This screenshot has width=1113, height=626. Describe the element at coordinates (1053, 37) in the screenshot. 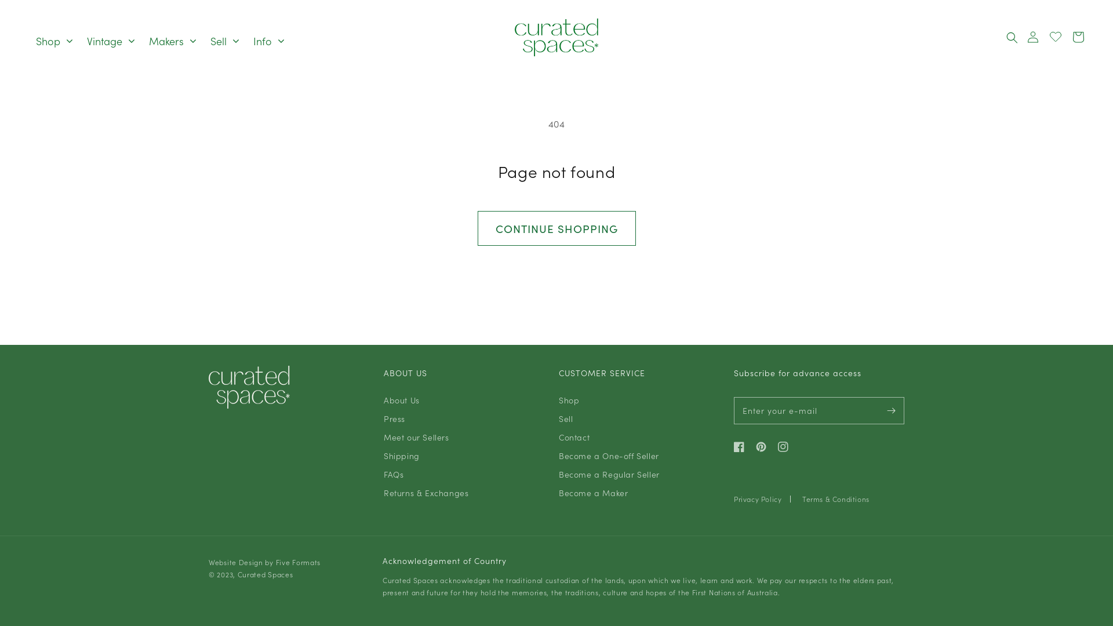

I see `Log in` at that location.